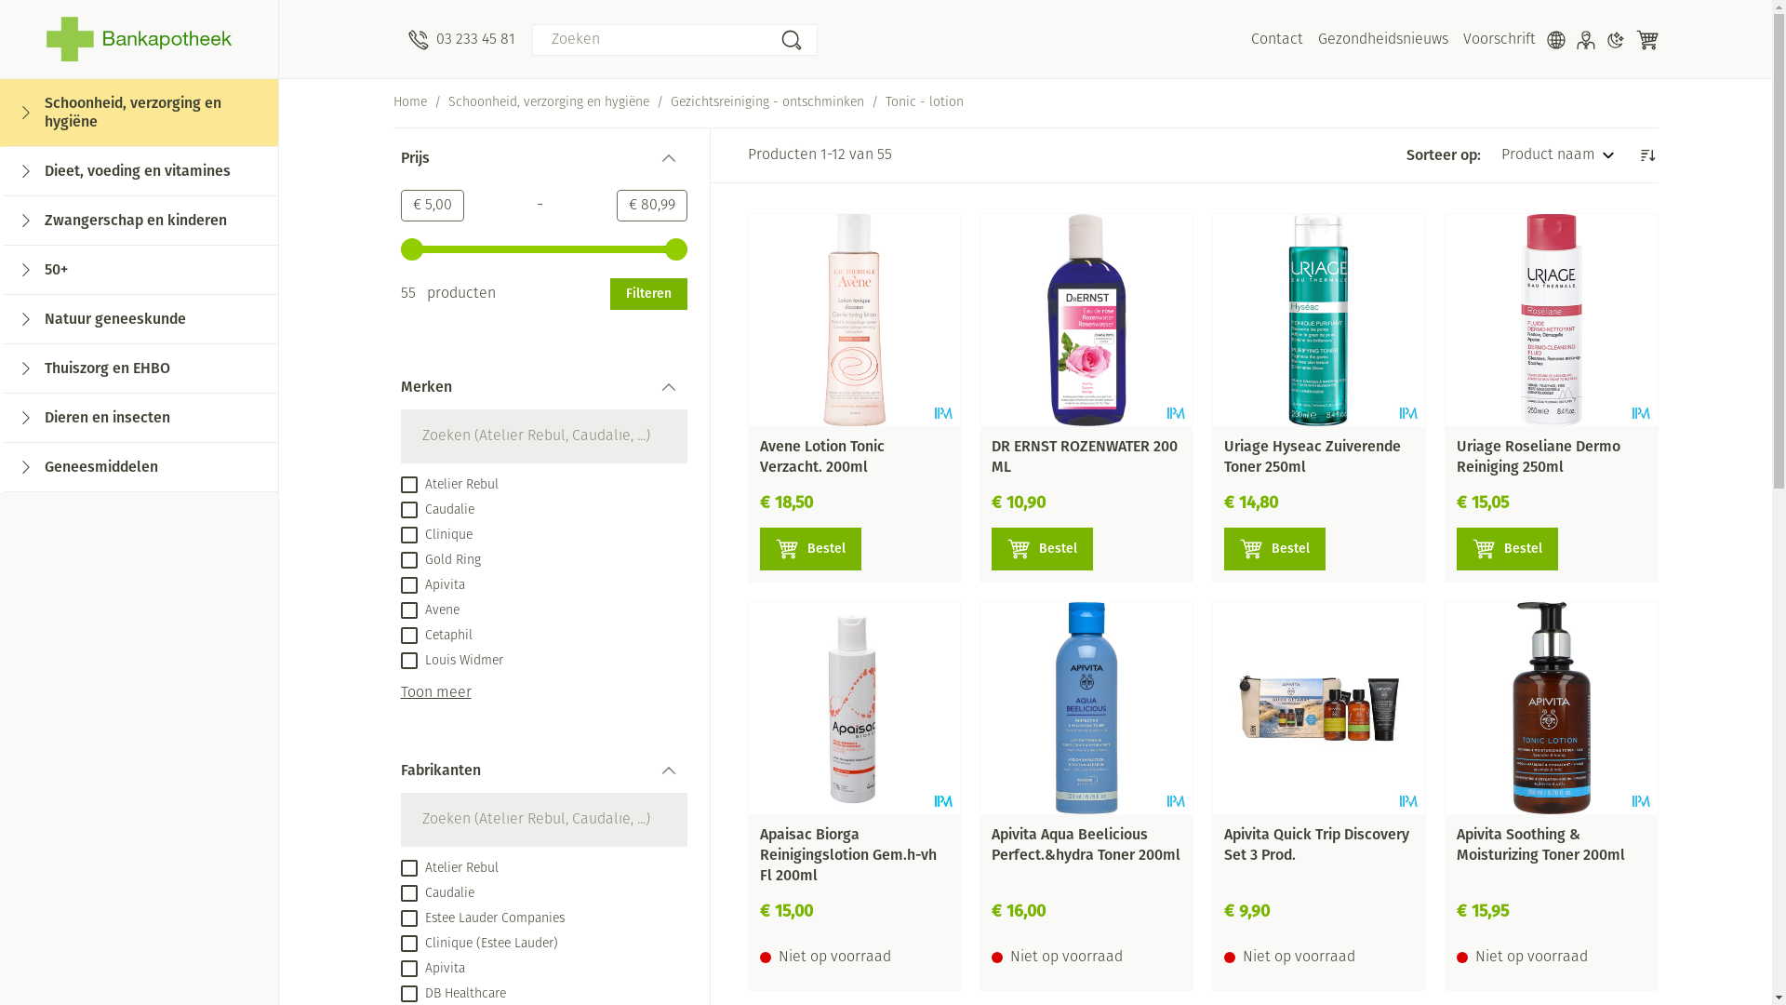 The height and width of the screenshot is (1005, 1786). I want to click on Caudalie, so click(436, 510).